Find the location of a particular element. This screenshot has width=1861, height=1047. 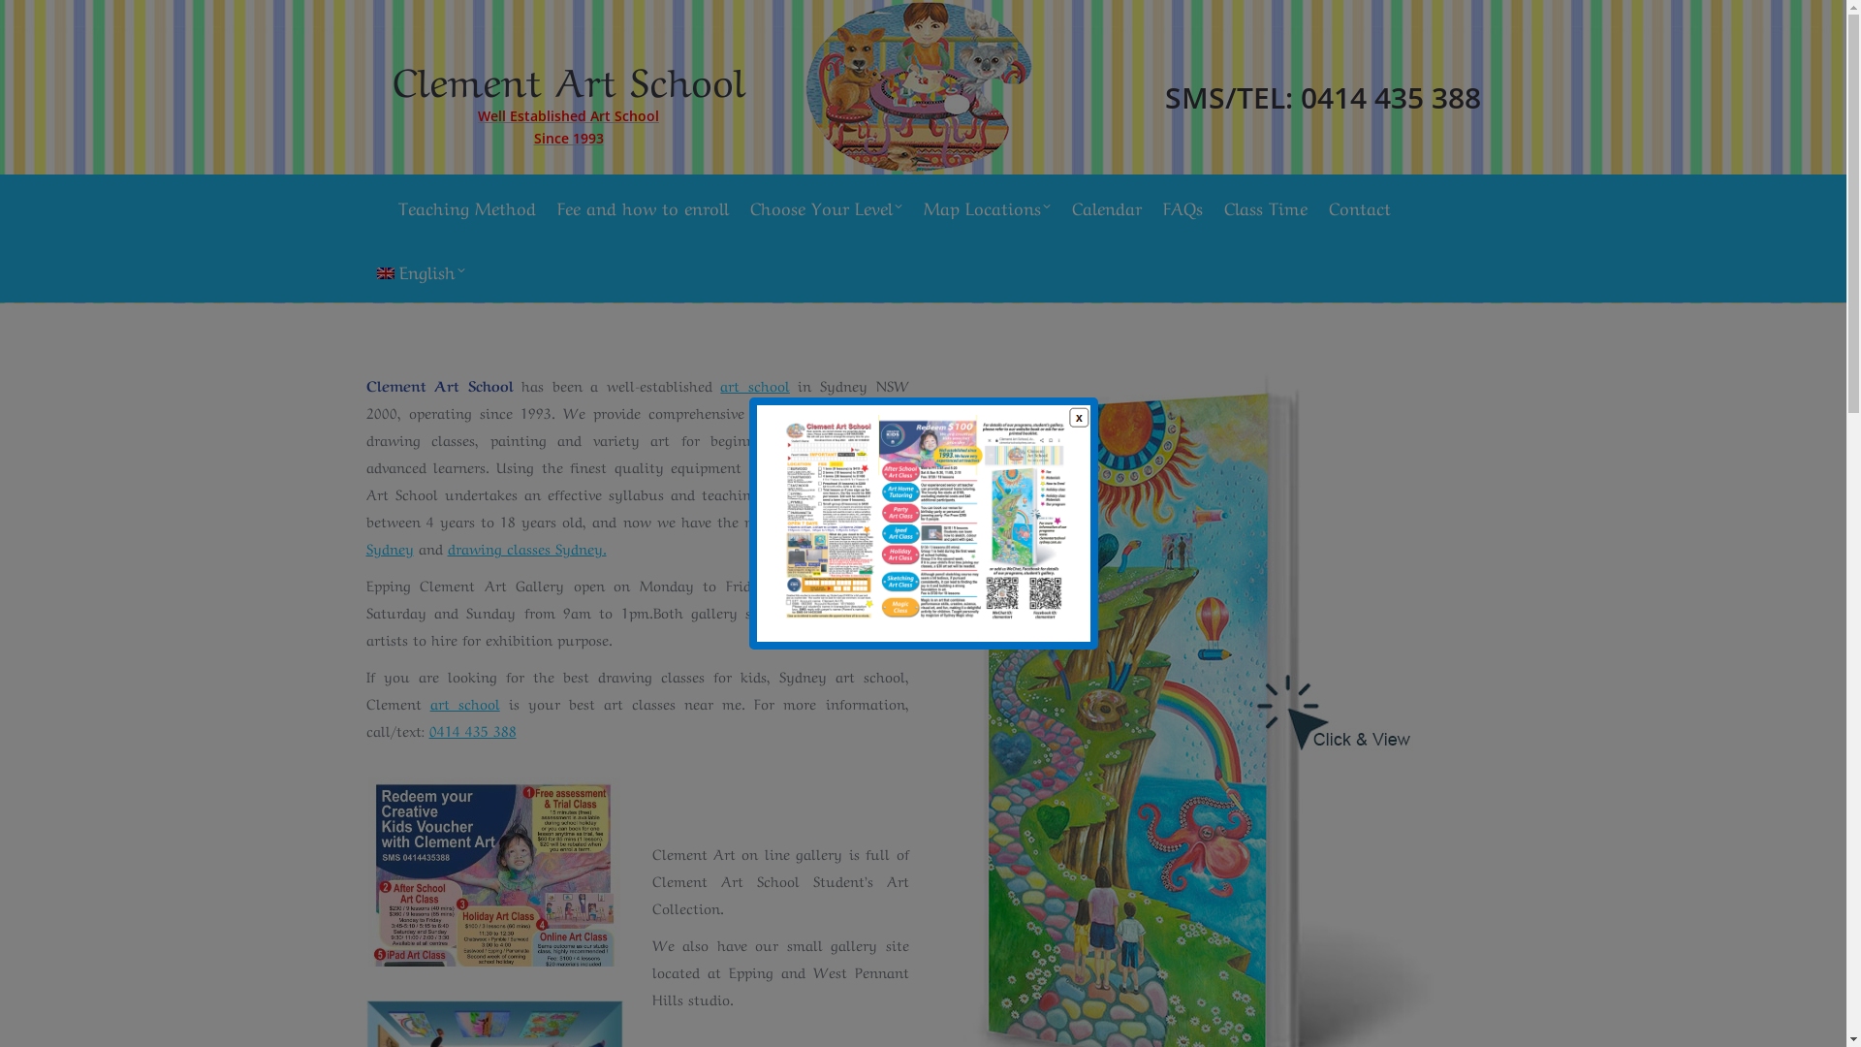

Since 1993 is located at coordinates (568, 138).